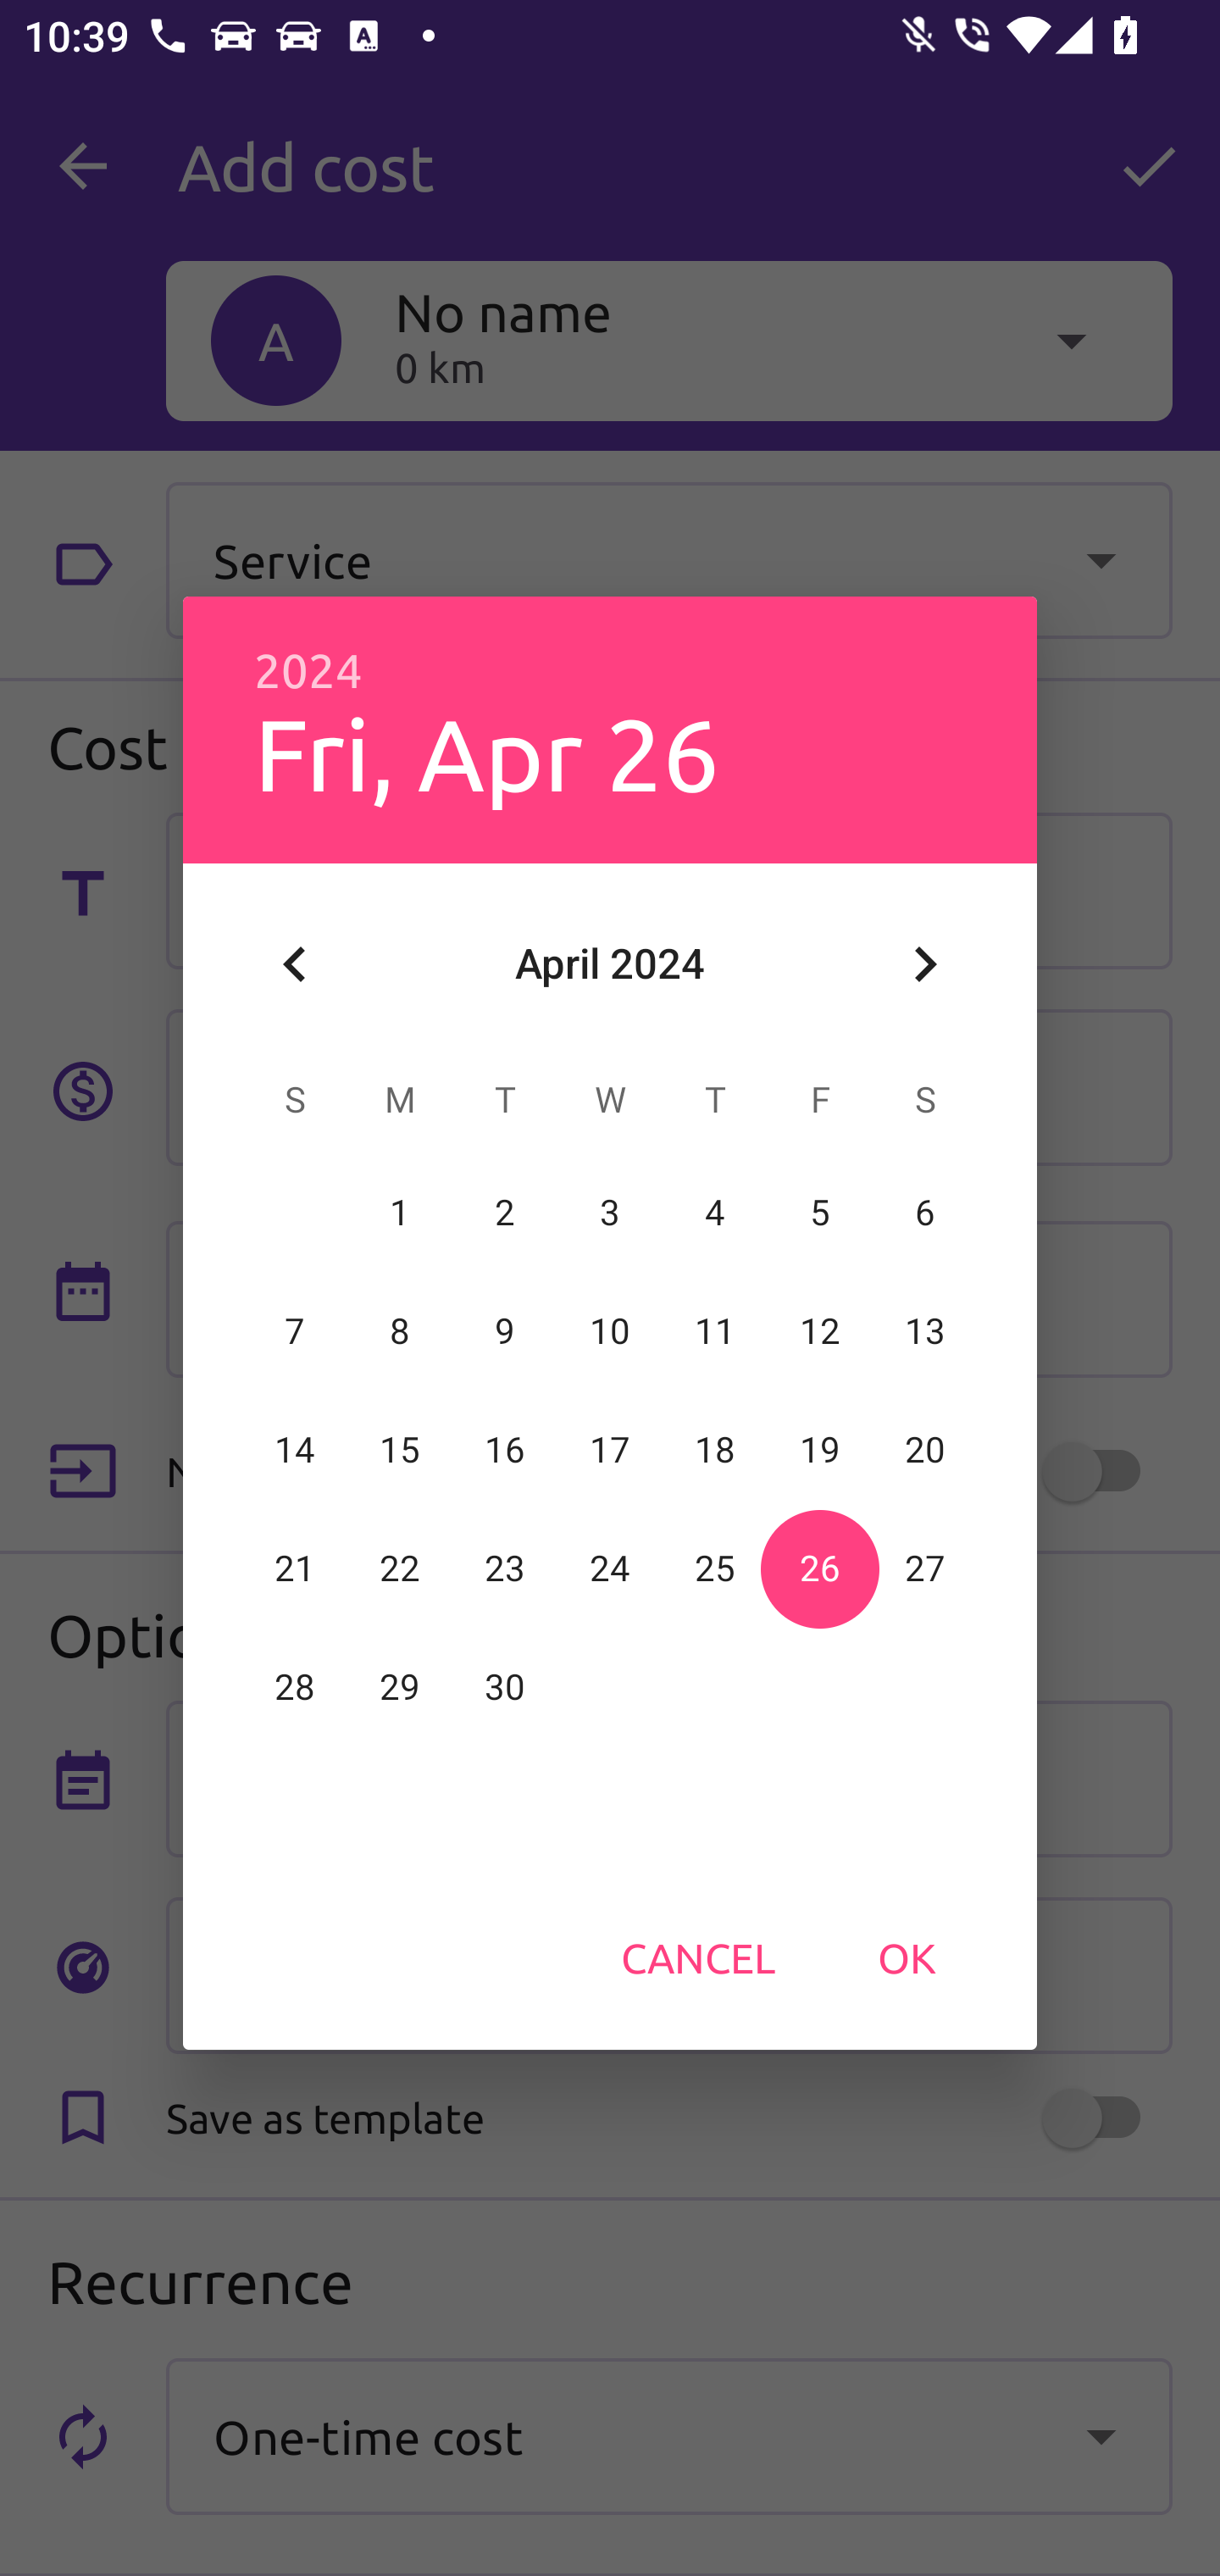  What do you see at coordinates (295, 1331) in the screenshot?
I see `7 07 April 2024` at bounding box center [295, 1331].